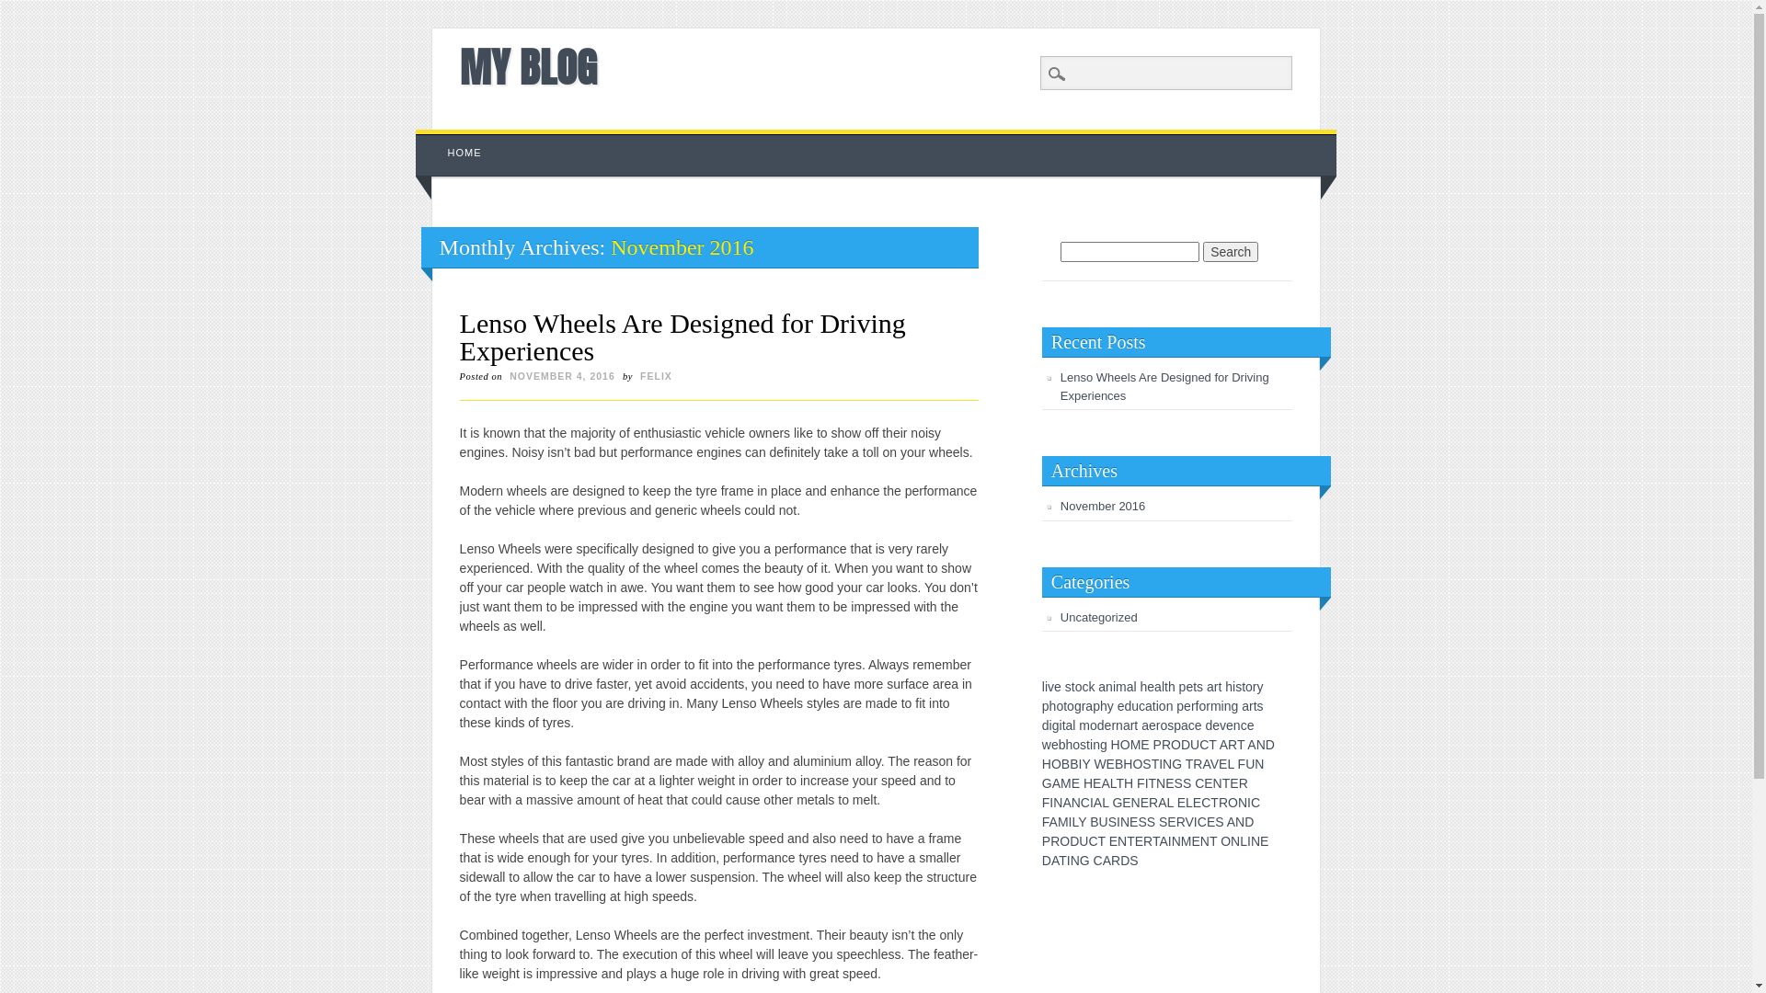 Image resolution: width=1766 pixels, height=993 pixels. What do you see at coordinates (1102, 841) in the screenshot?
I see `T` at bounding box center [1102, 841].